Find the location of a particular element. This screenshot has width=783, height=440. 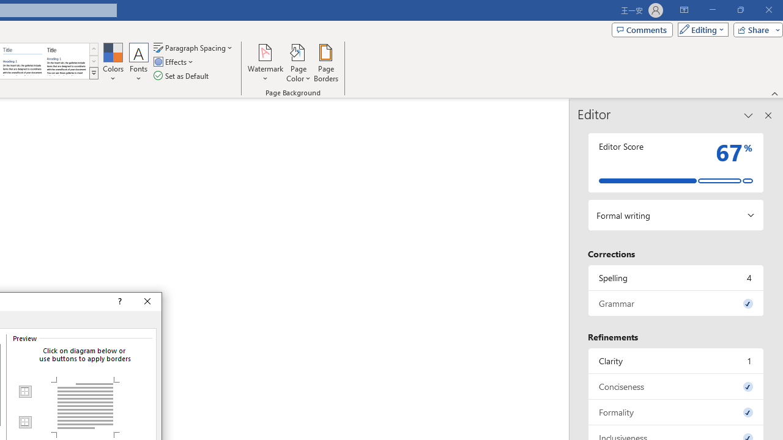

Effects is located at coordinates (174, 62).